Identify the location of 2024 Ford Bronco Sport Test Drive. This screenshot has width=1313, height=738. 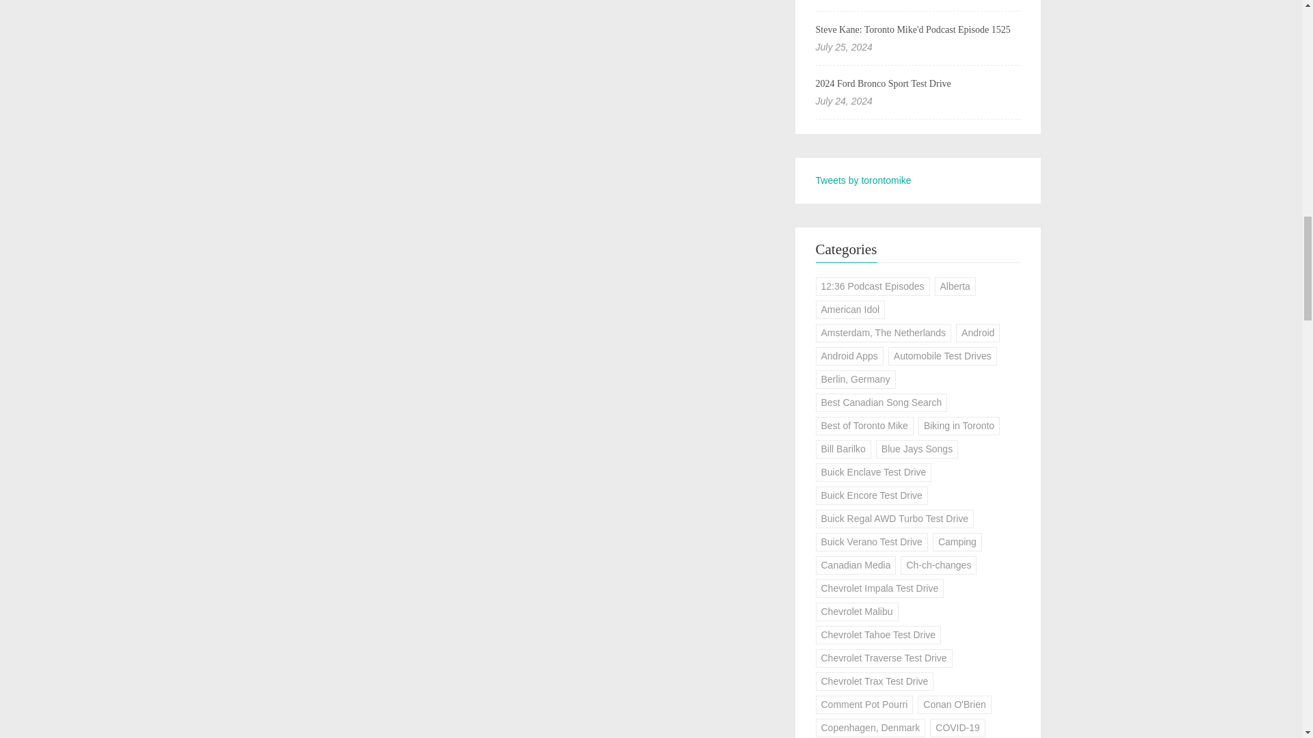
(883, 83).